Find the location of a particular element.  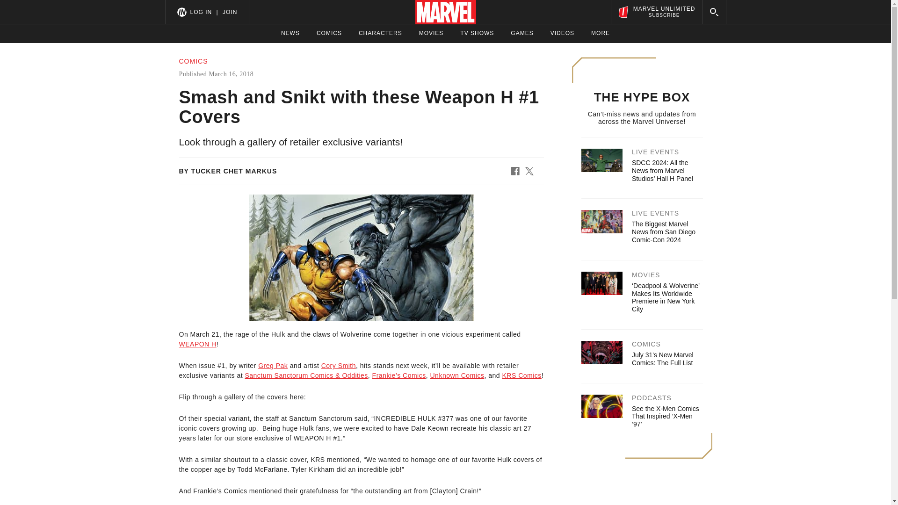

VIDEOS is located at coordinates (562, 33).